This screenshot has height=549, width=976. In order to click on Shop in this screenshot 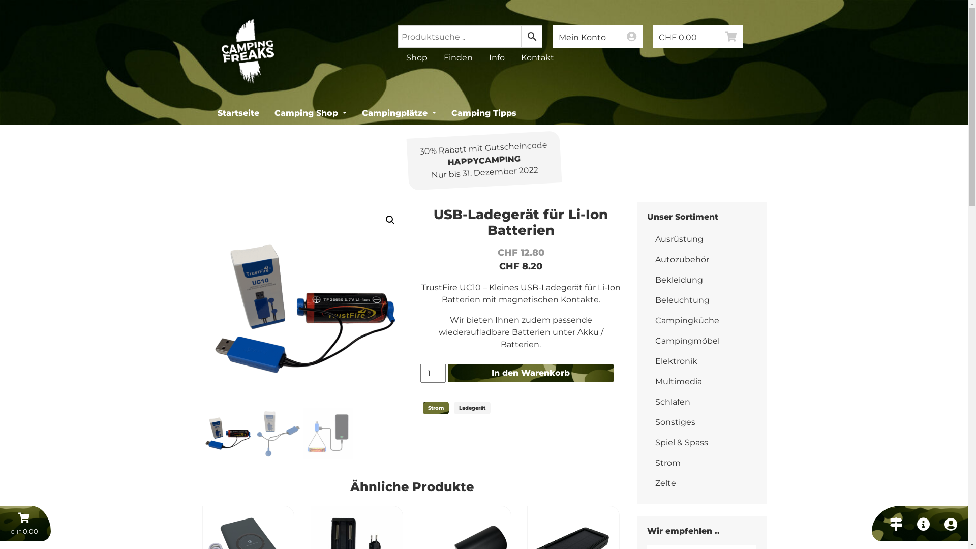, I will do `click(416, 58)`.